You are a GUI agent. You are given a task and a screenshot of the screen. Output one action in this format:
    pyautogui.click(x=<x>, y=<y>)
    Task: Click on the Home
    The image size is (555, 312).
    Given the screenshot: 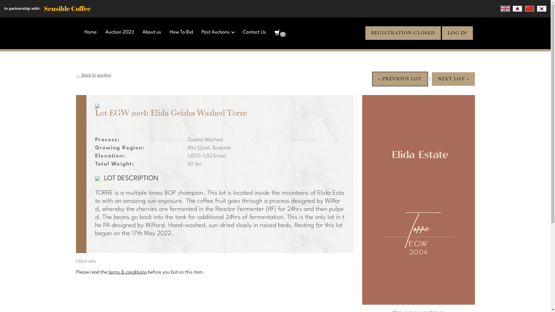 What is the action you would take?
    pyautogui.click(x=91, y=32)
    